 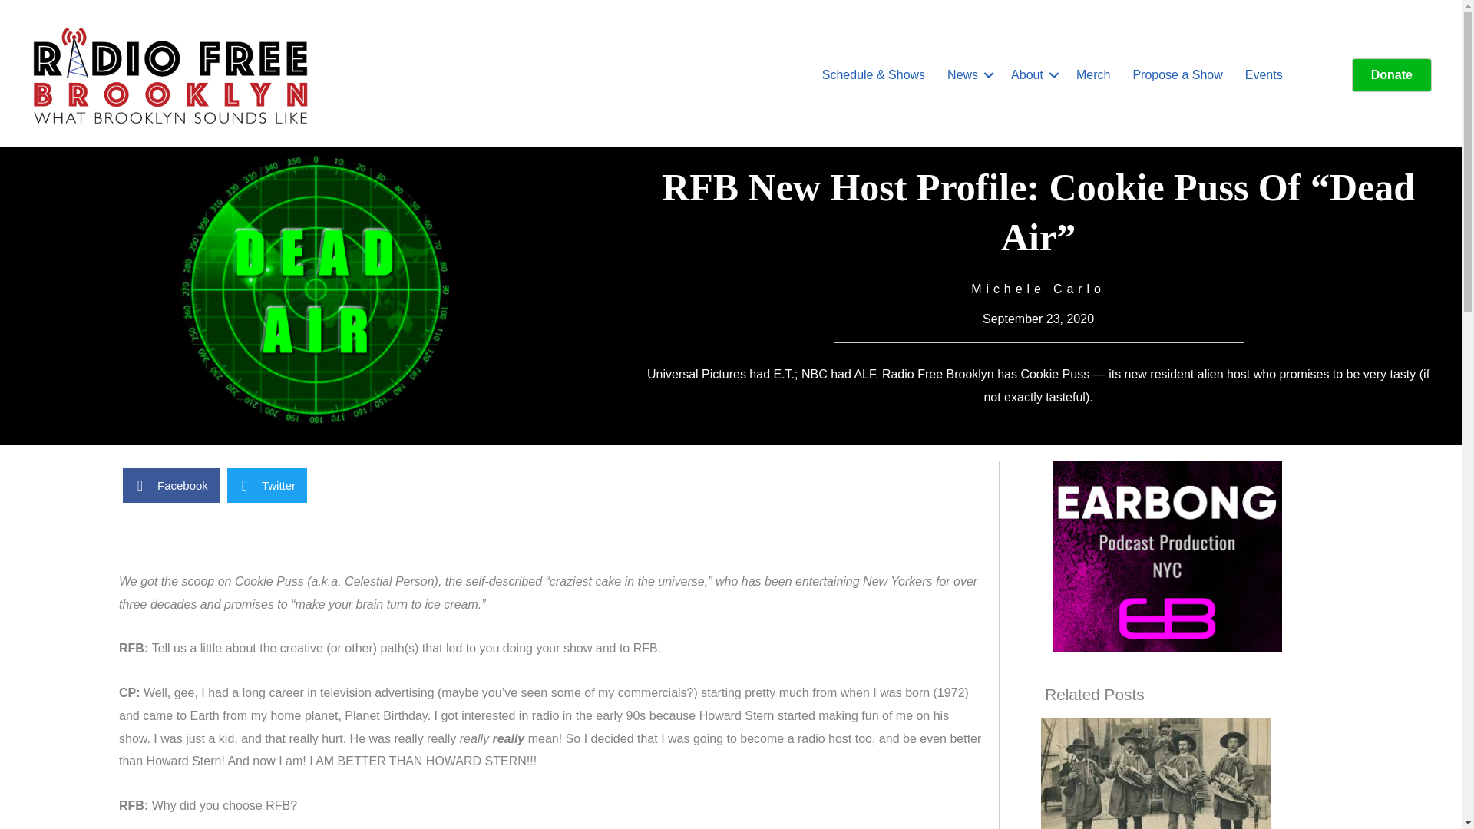 I want to click on News, so click(x=967, y=74).